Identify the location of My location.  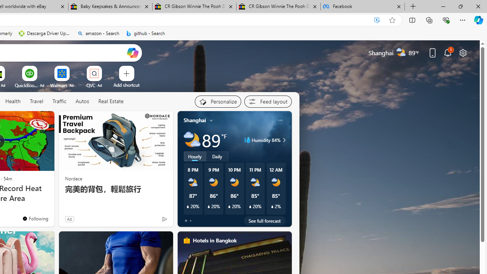
(211, 120).